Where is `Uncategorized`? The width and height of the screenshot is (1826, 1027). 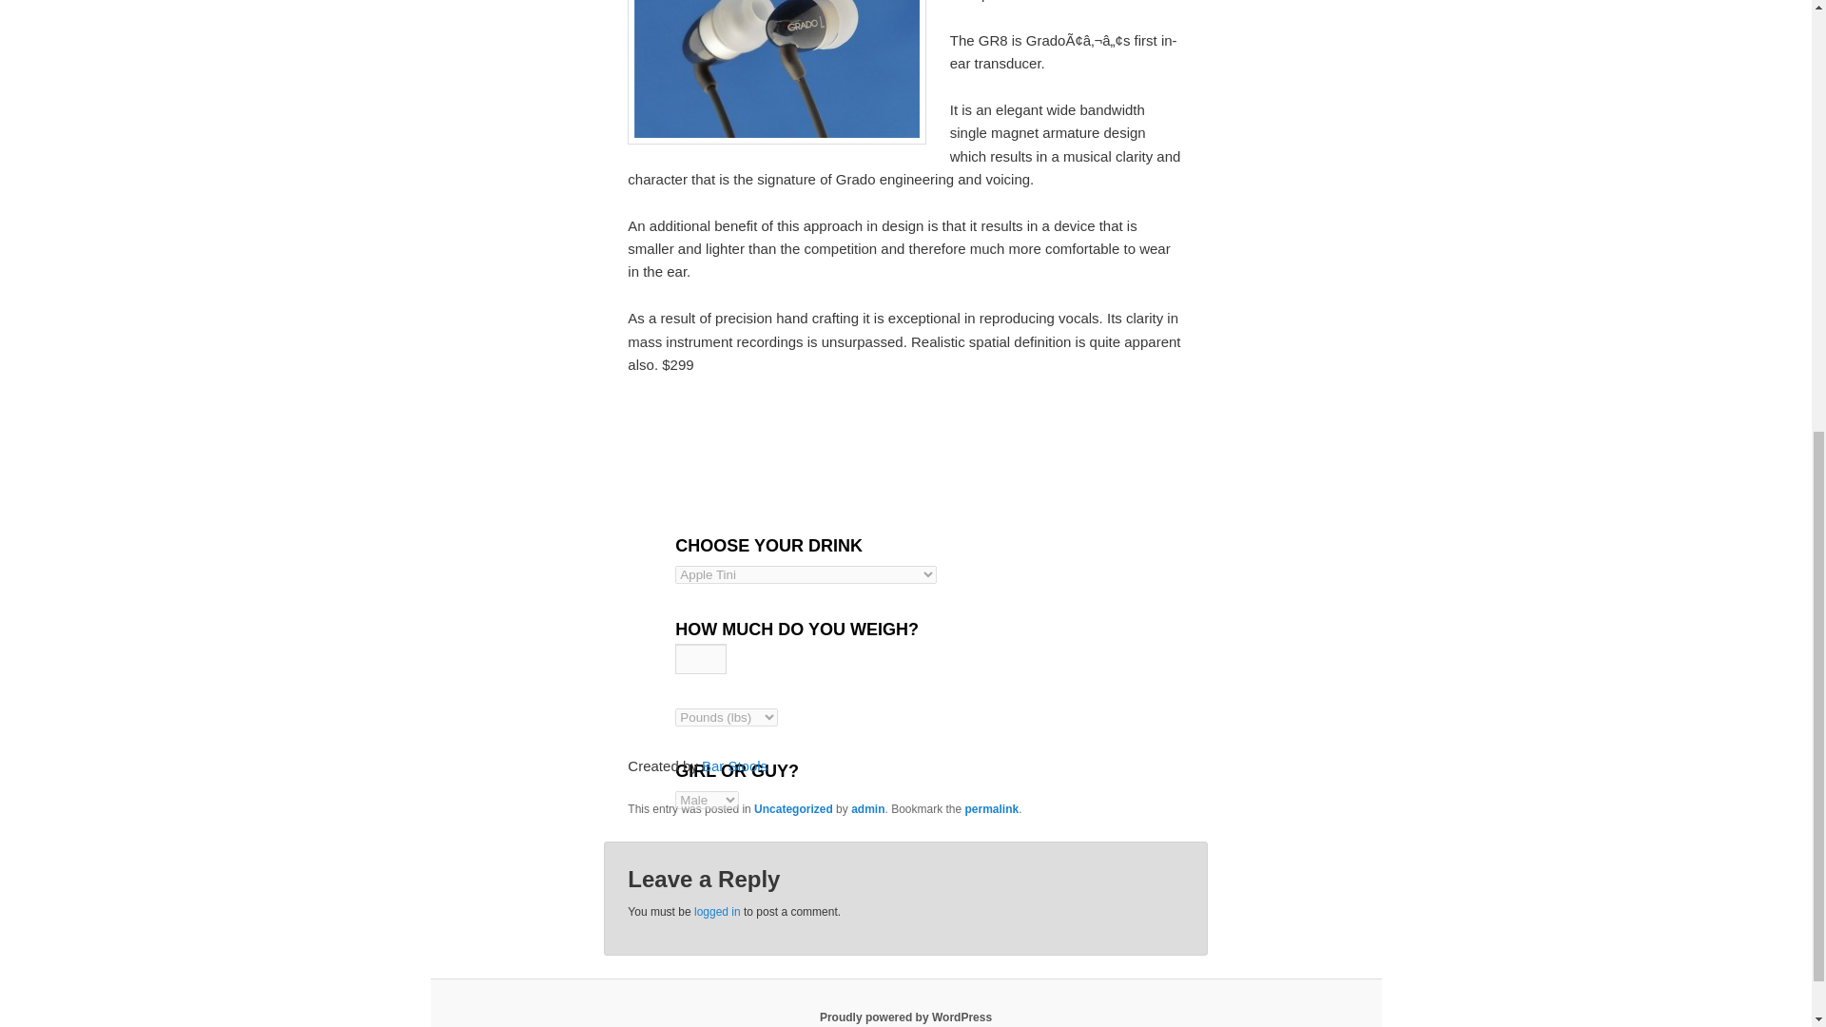
Uncategorized is located at coordinates (793, 808).